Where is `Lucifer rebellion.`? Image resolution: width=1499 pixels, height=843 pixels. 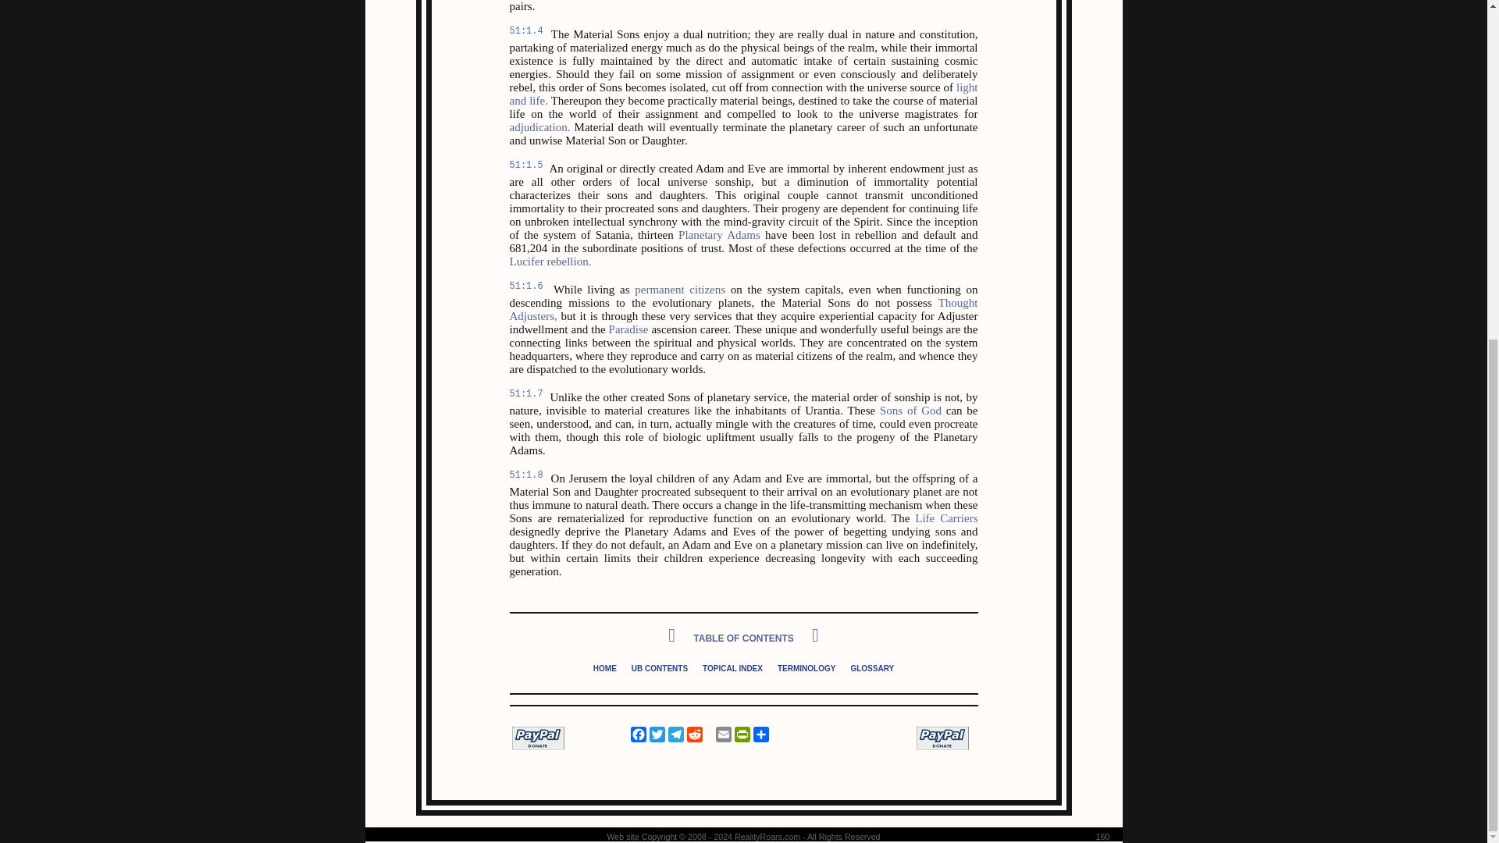
Lucifer rebellion. is located at coordinates (550, 261).